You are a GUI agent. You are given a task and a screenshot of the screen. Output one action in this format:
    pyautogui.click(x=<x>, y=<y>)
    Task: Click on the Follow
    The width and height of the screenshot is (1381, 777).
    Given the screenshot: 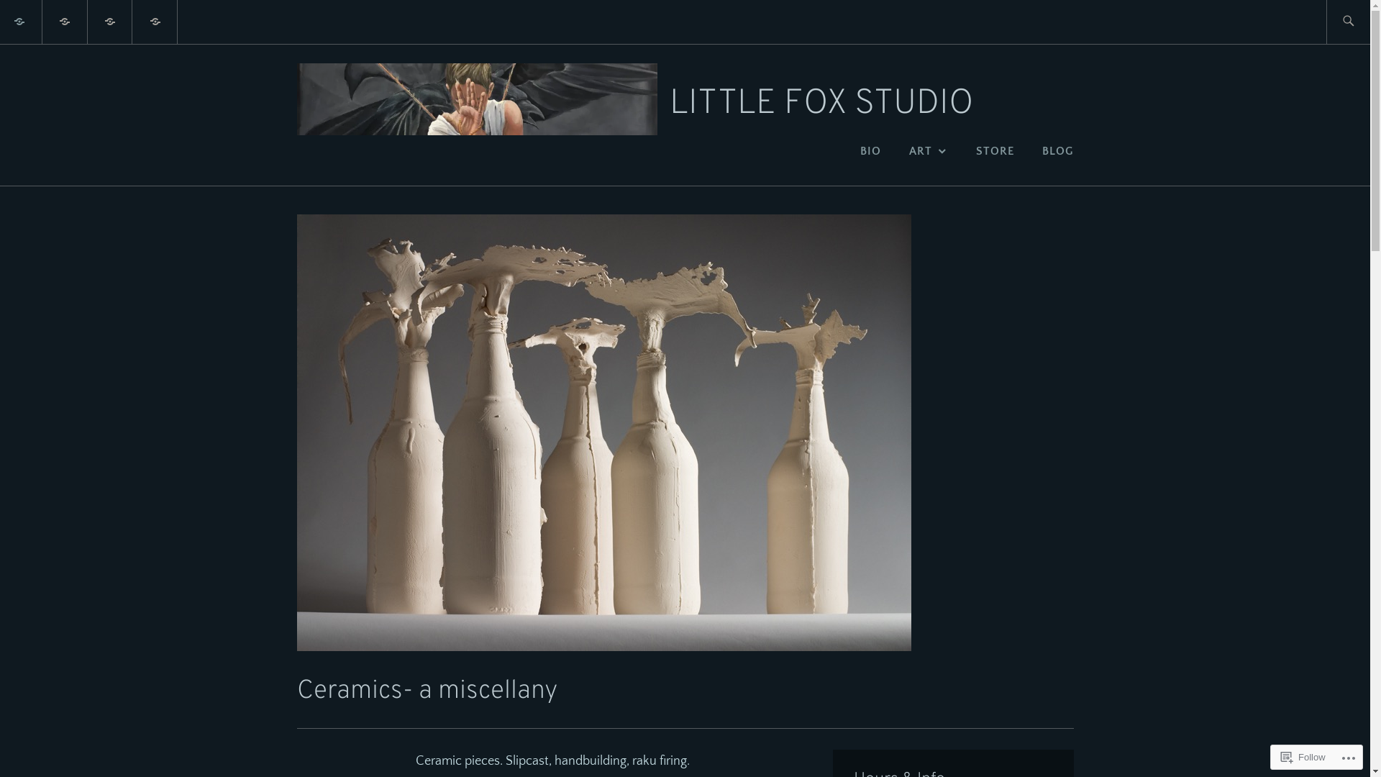 What is the action you would take?
    pyautogui.click(x=1303, y=757)
    